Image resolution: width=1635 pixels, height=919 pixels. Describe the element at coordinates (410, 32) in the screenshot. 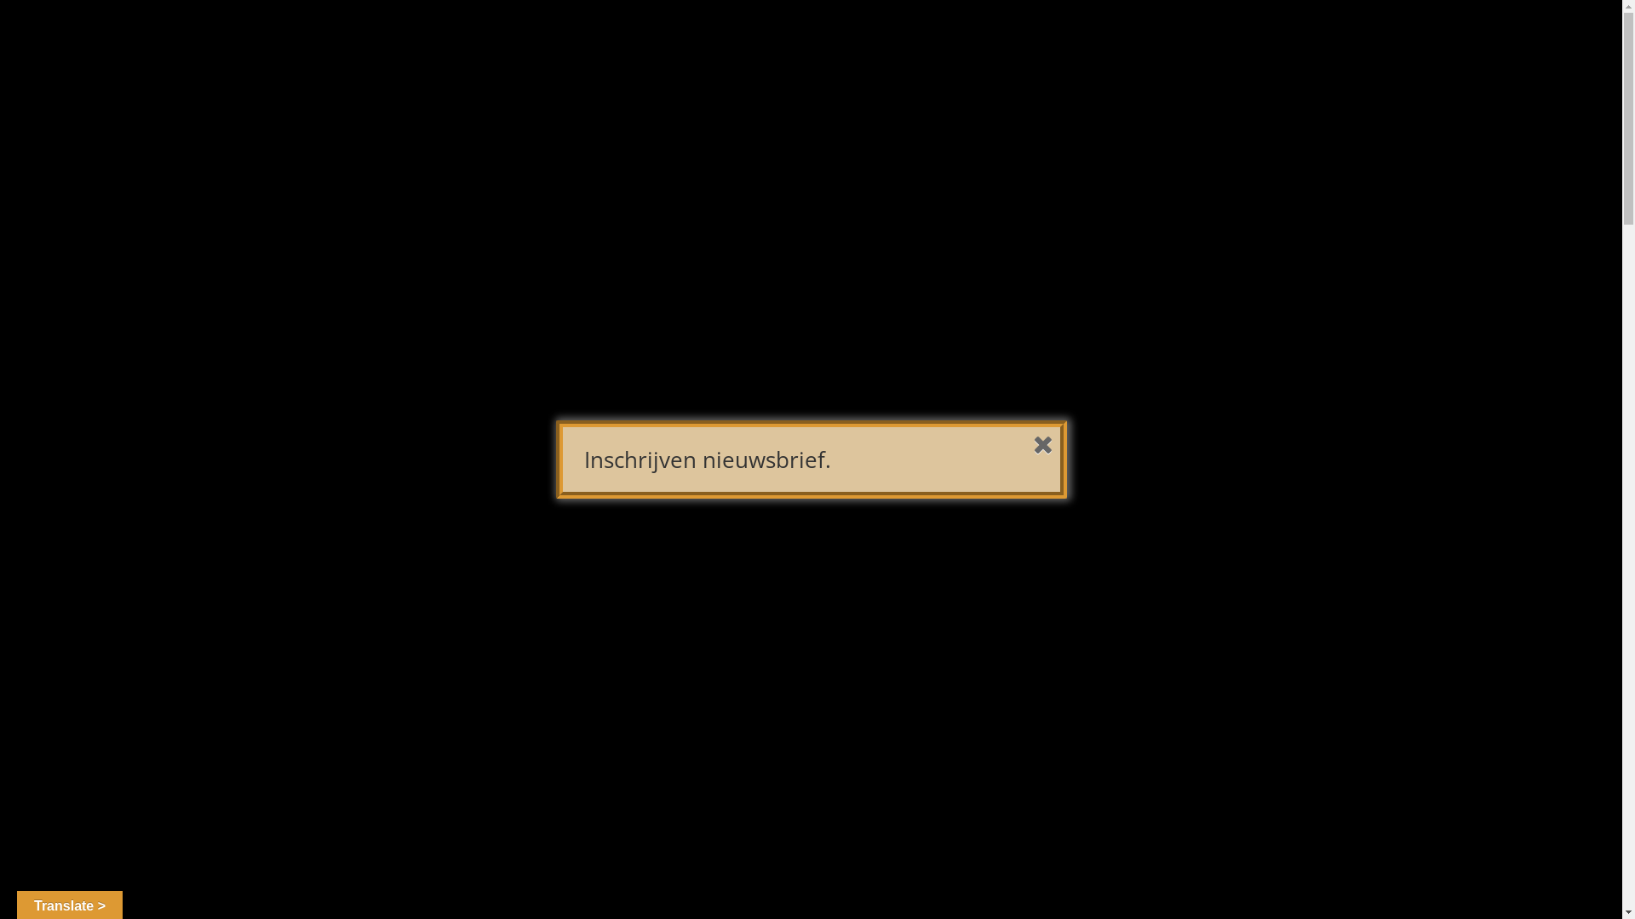

I see `Wie zijn we?` at that location.